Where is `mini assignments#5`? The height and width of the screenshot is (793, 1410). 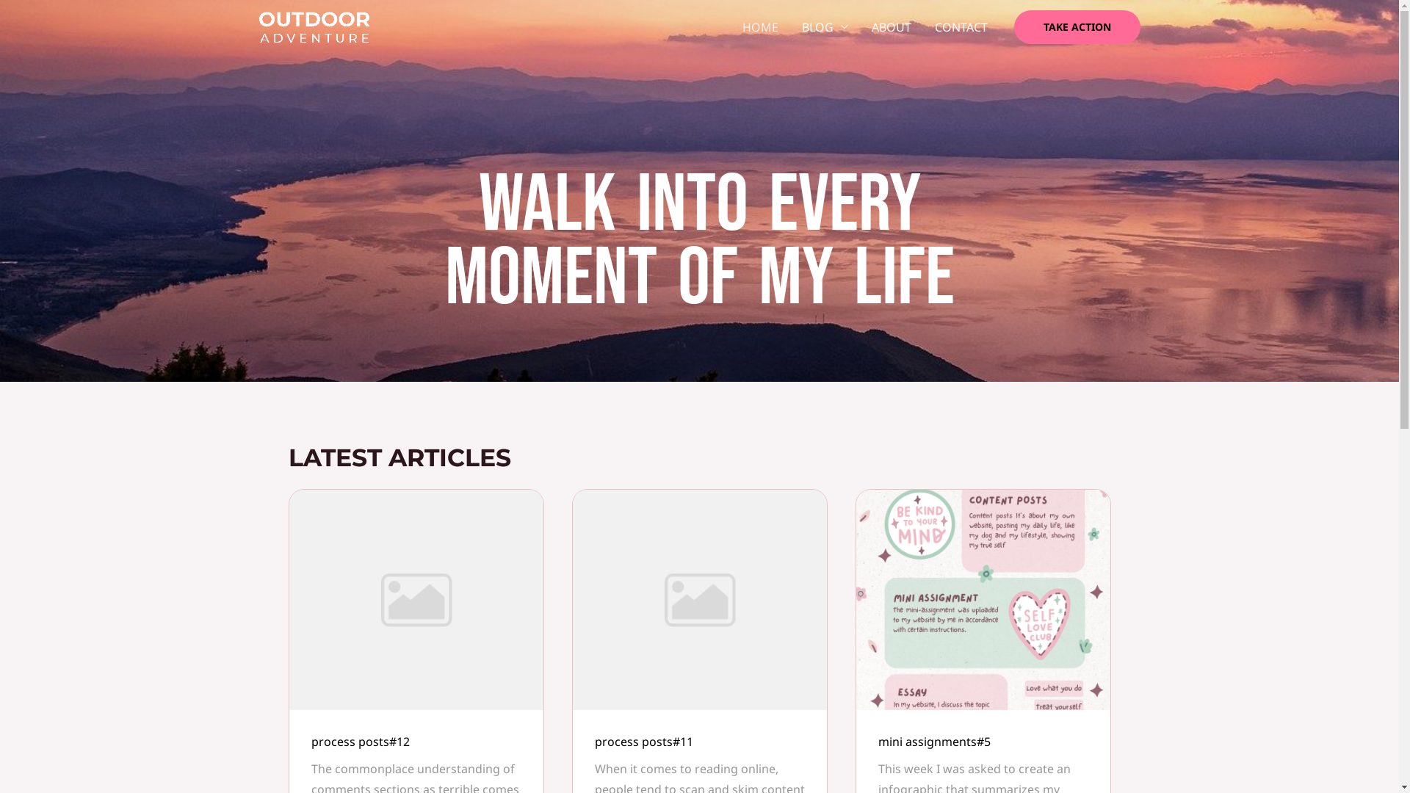 mini assignments#5 is located at coordinates (934, 742).